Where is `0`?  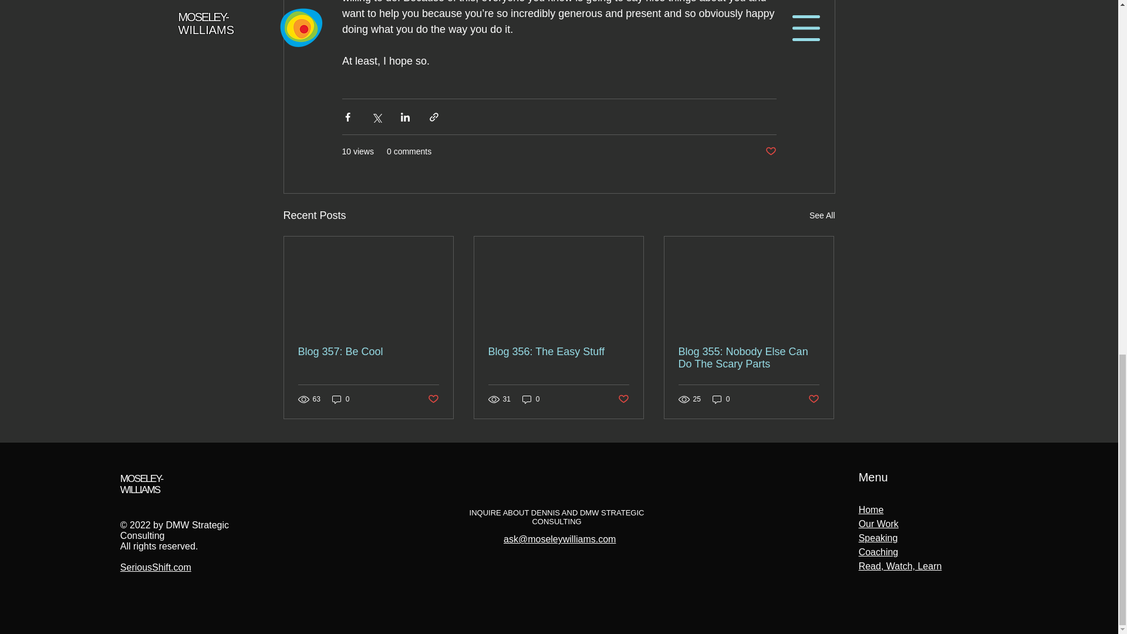 0 is located at coordinates (721, 399).